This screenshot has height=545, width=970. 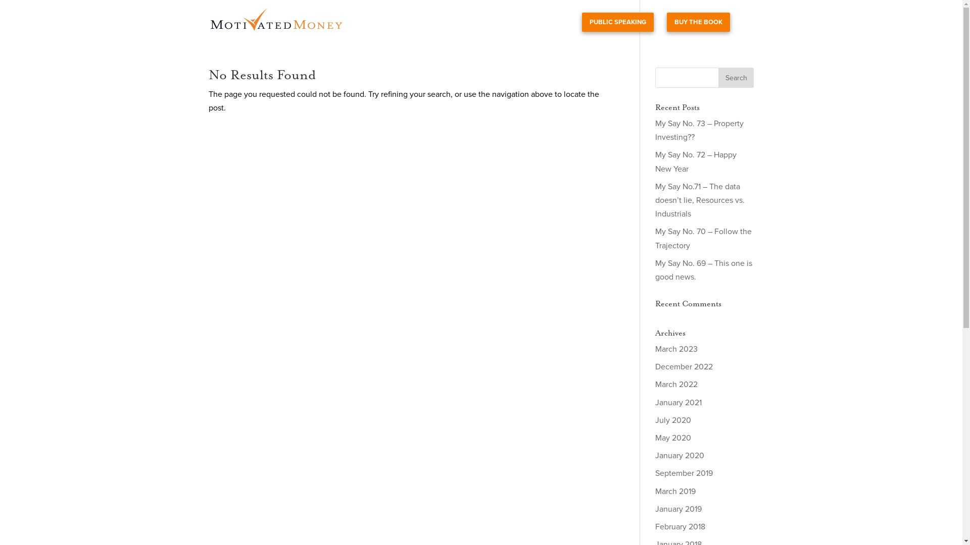 I want to click on September 2019, so click(x=684, y=473).